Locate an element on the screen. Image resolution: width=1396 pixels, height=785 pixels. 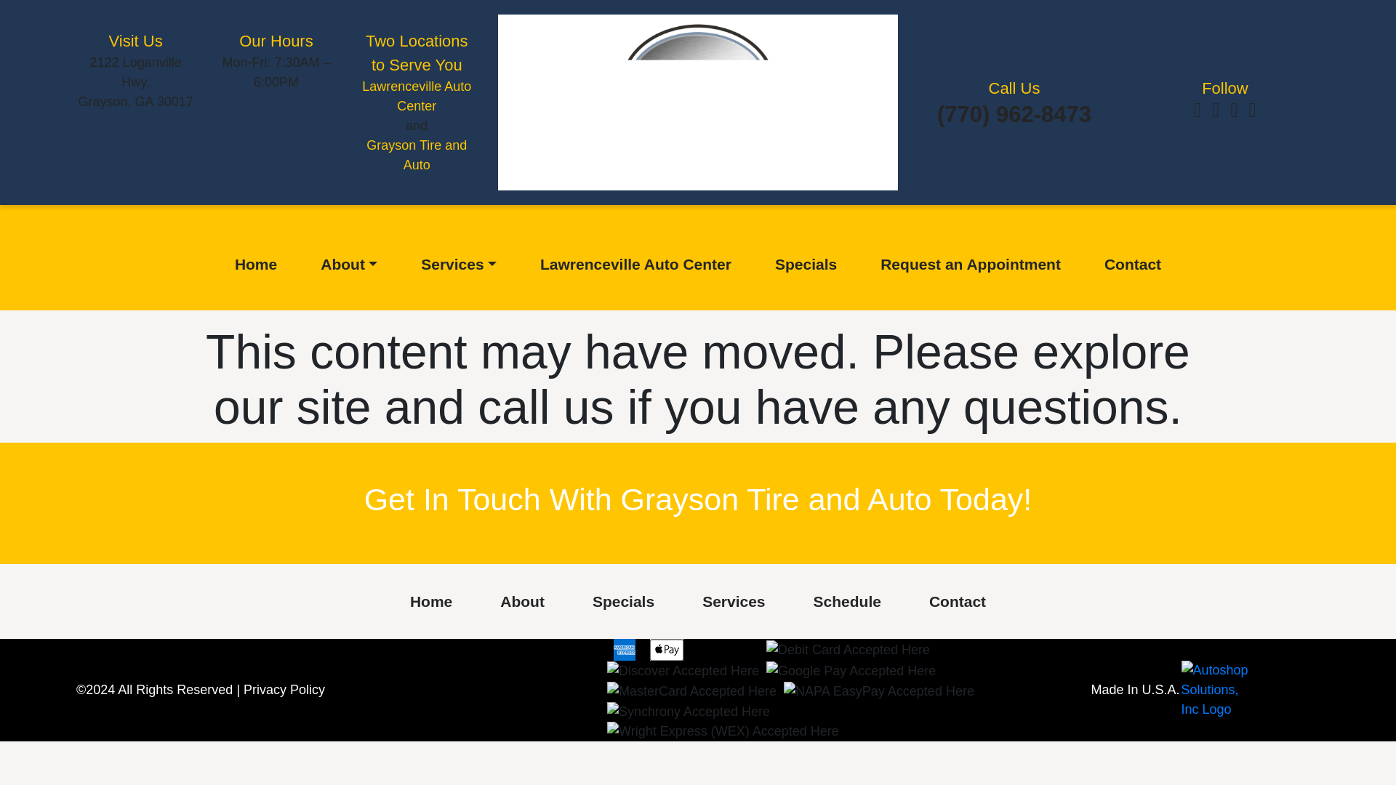
Specials is located at coordinates (135, 81).